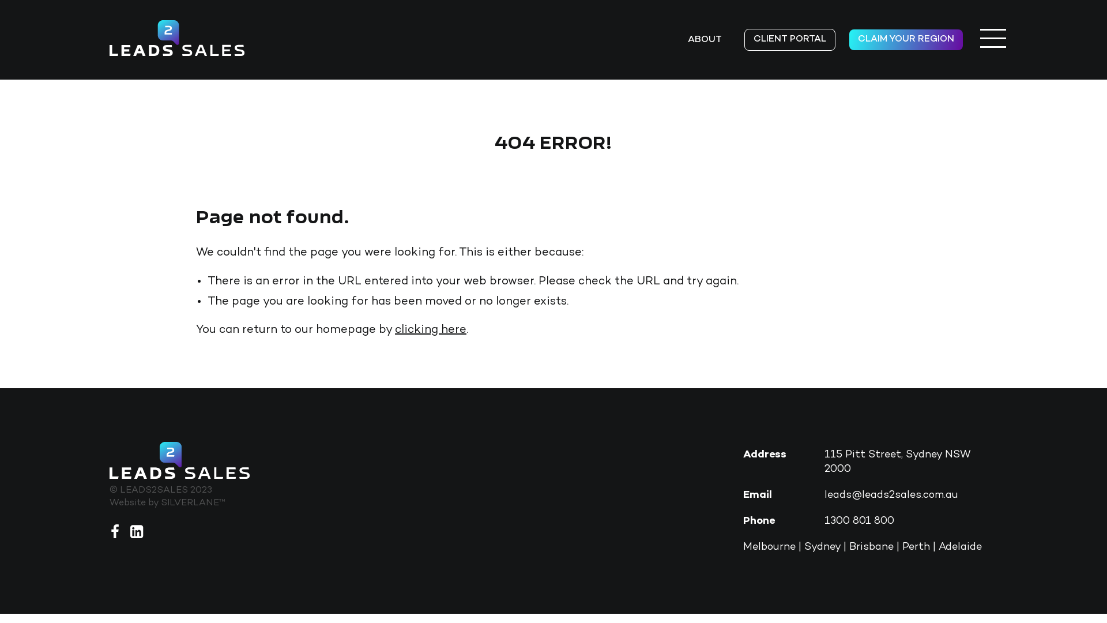  What do you see at coordinates (859, 521) in the screenshot?
I see `1300 801 800` at bounding box center [859, 521].